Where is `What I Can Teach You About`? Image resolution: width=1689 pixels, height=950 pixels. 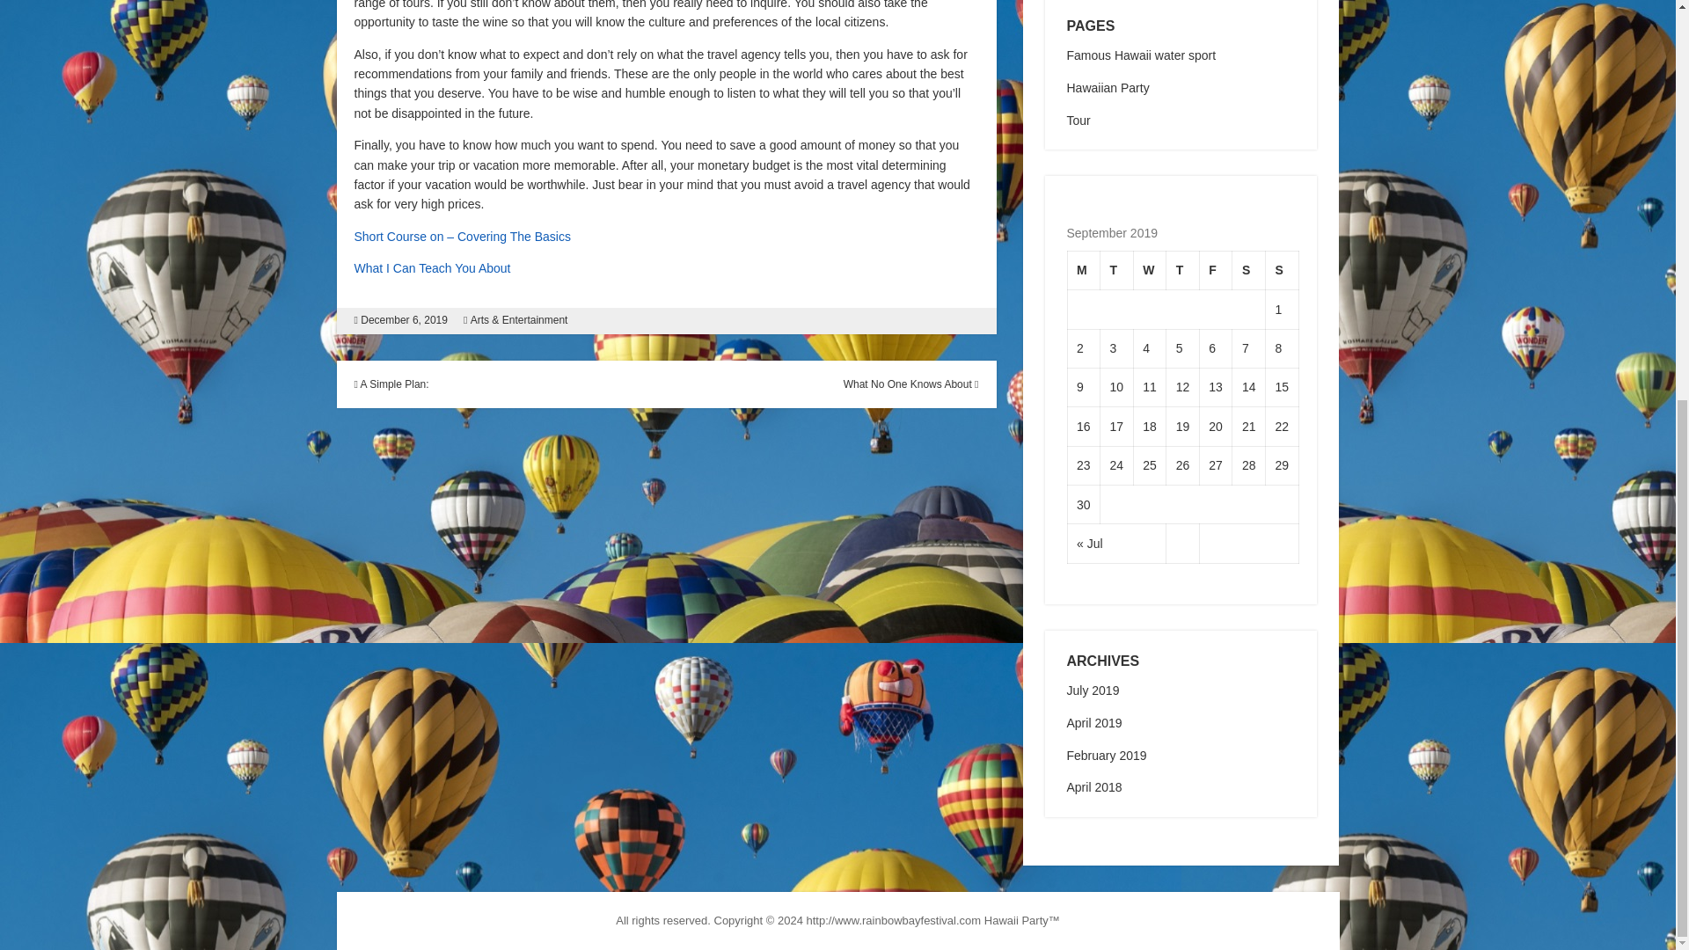 What I Can Teach You About is located at coordinates (431, 268).